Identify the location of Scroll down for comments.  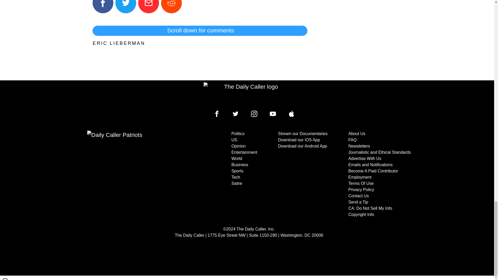
(200, 31).